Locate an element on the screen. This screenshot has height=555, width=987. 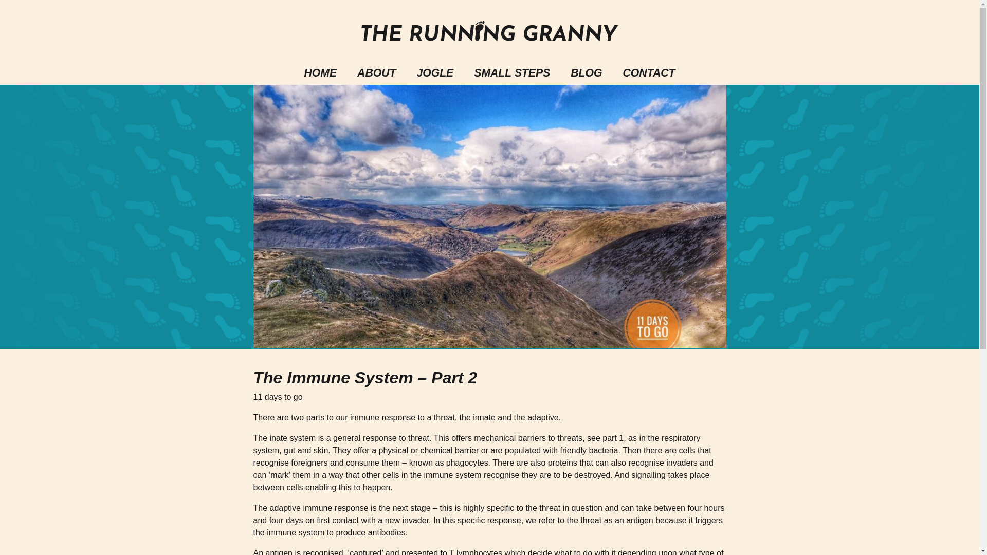
The Running Granny is located at coordinates (489, 31).